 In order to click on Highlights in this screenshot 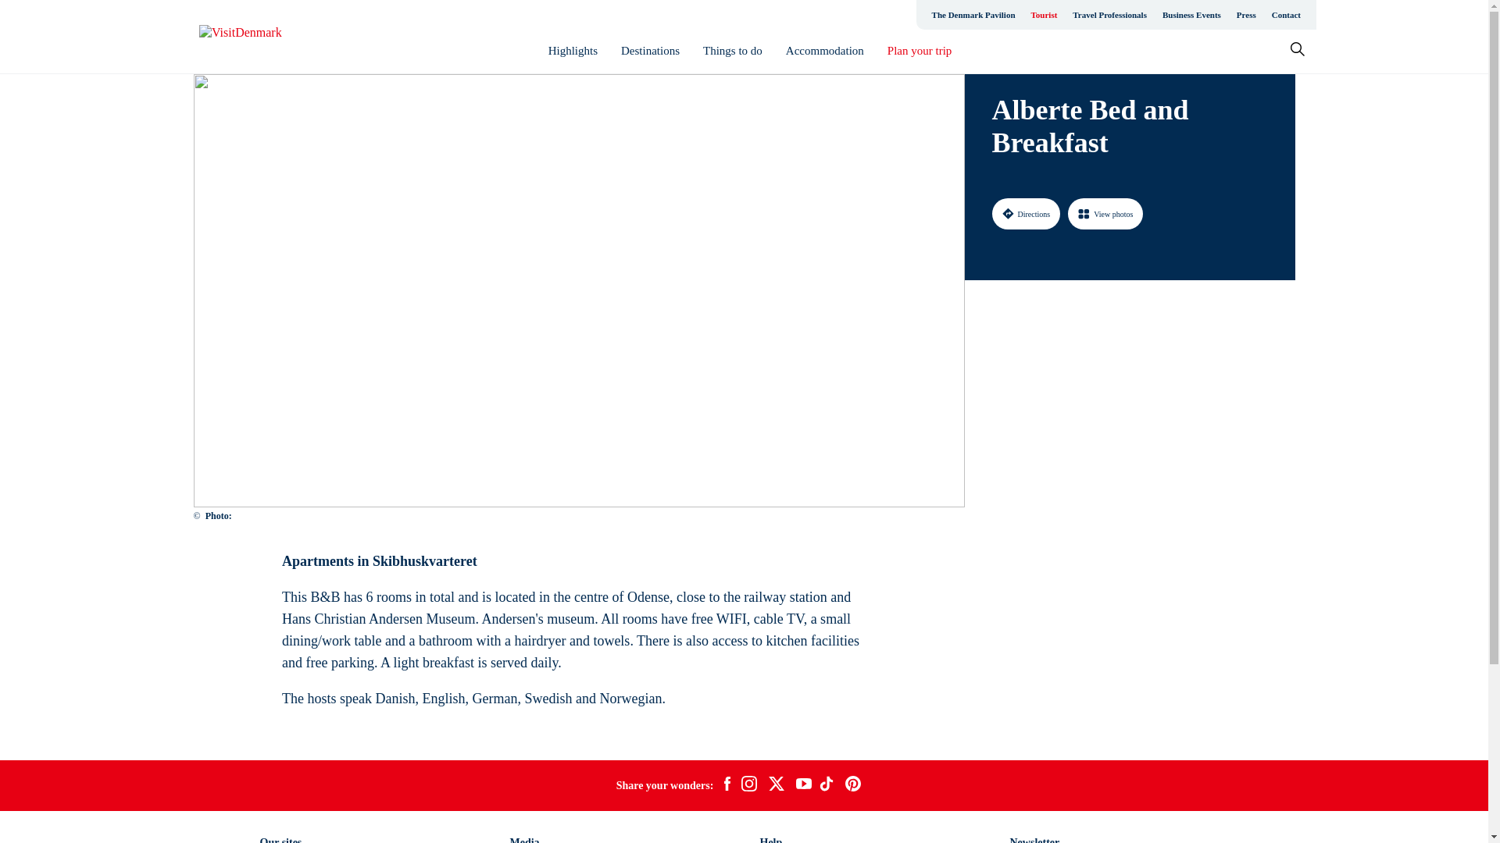, I will do `click(573, 51)`.